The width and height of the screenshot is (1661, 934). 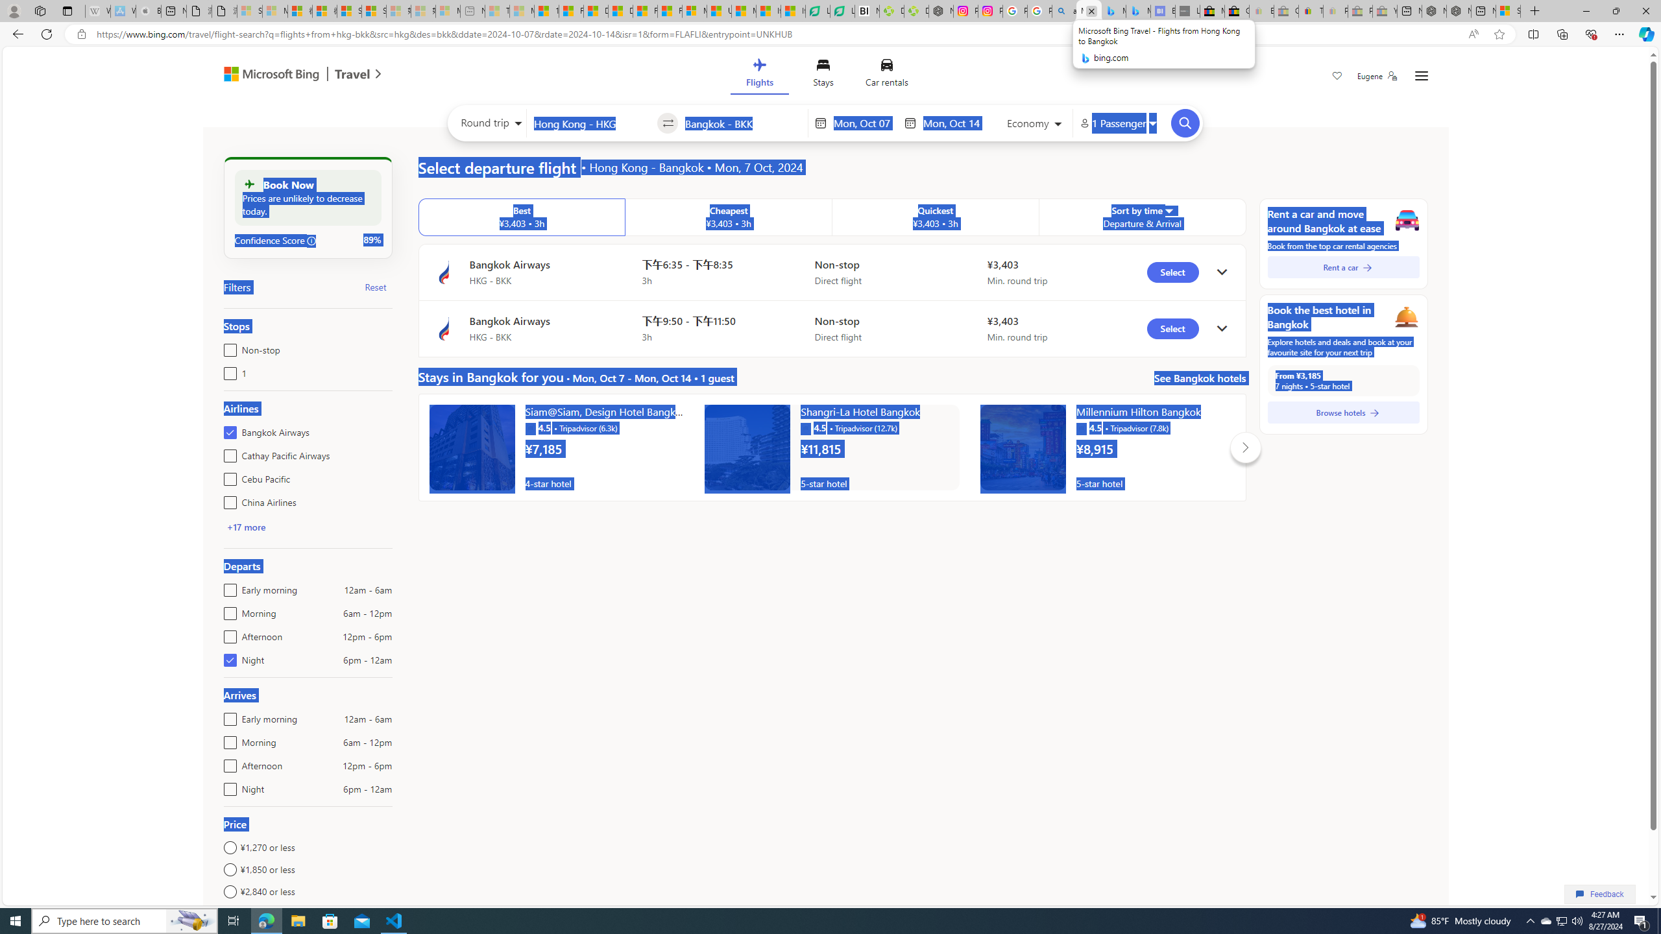 What do you see at coordinates (311, 241) in the screenshot?
I see `Info tooltip` at bounding box center [311, 241].